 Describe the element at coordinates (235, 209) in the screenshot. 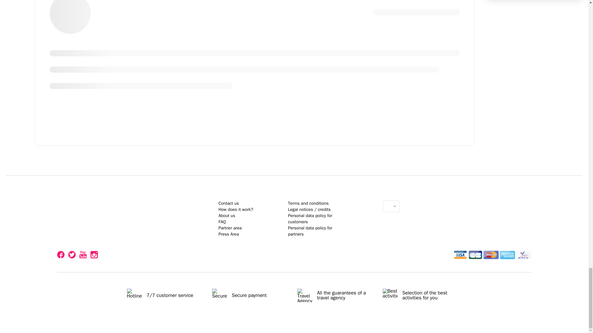

I see `About us` at that location.